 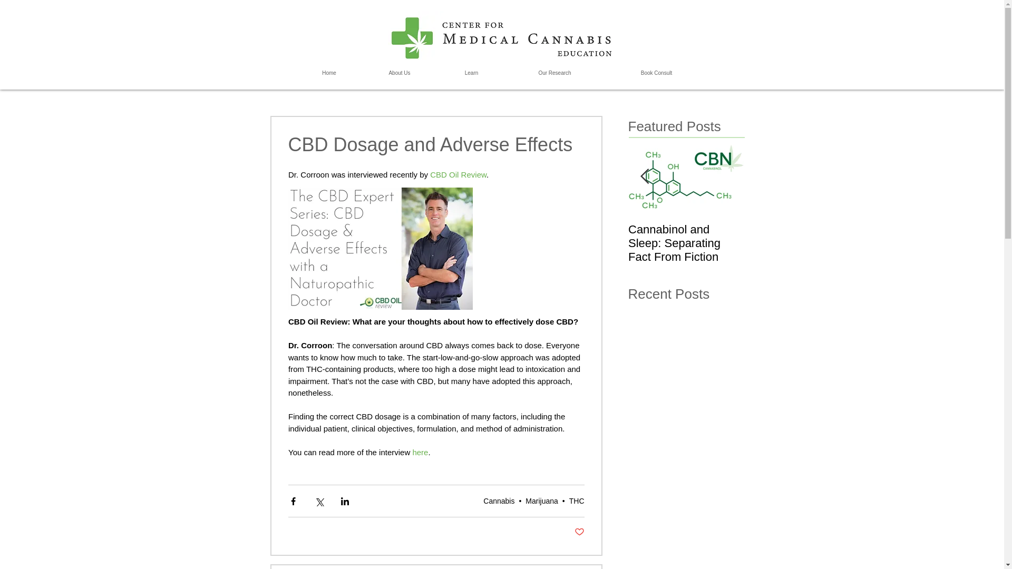 What do you see at coordinates (399, 73) in the screenshot?
I see `About Us` at bounding box center [399, 73].